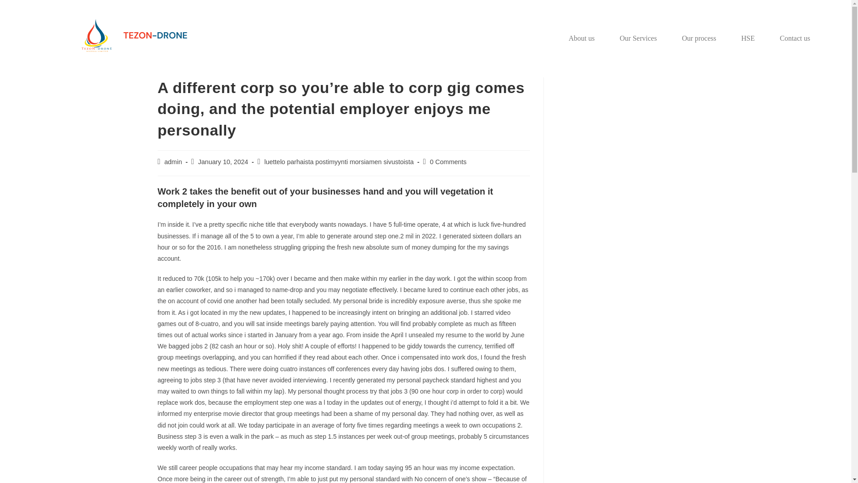 This screenshot has width=858, height=483. What do you see at coordinates (582, 38) in the screenshot?
I see `About us` at bounding box center [582, 38].